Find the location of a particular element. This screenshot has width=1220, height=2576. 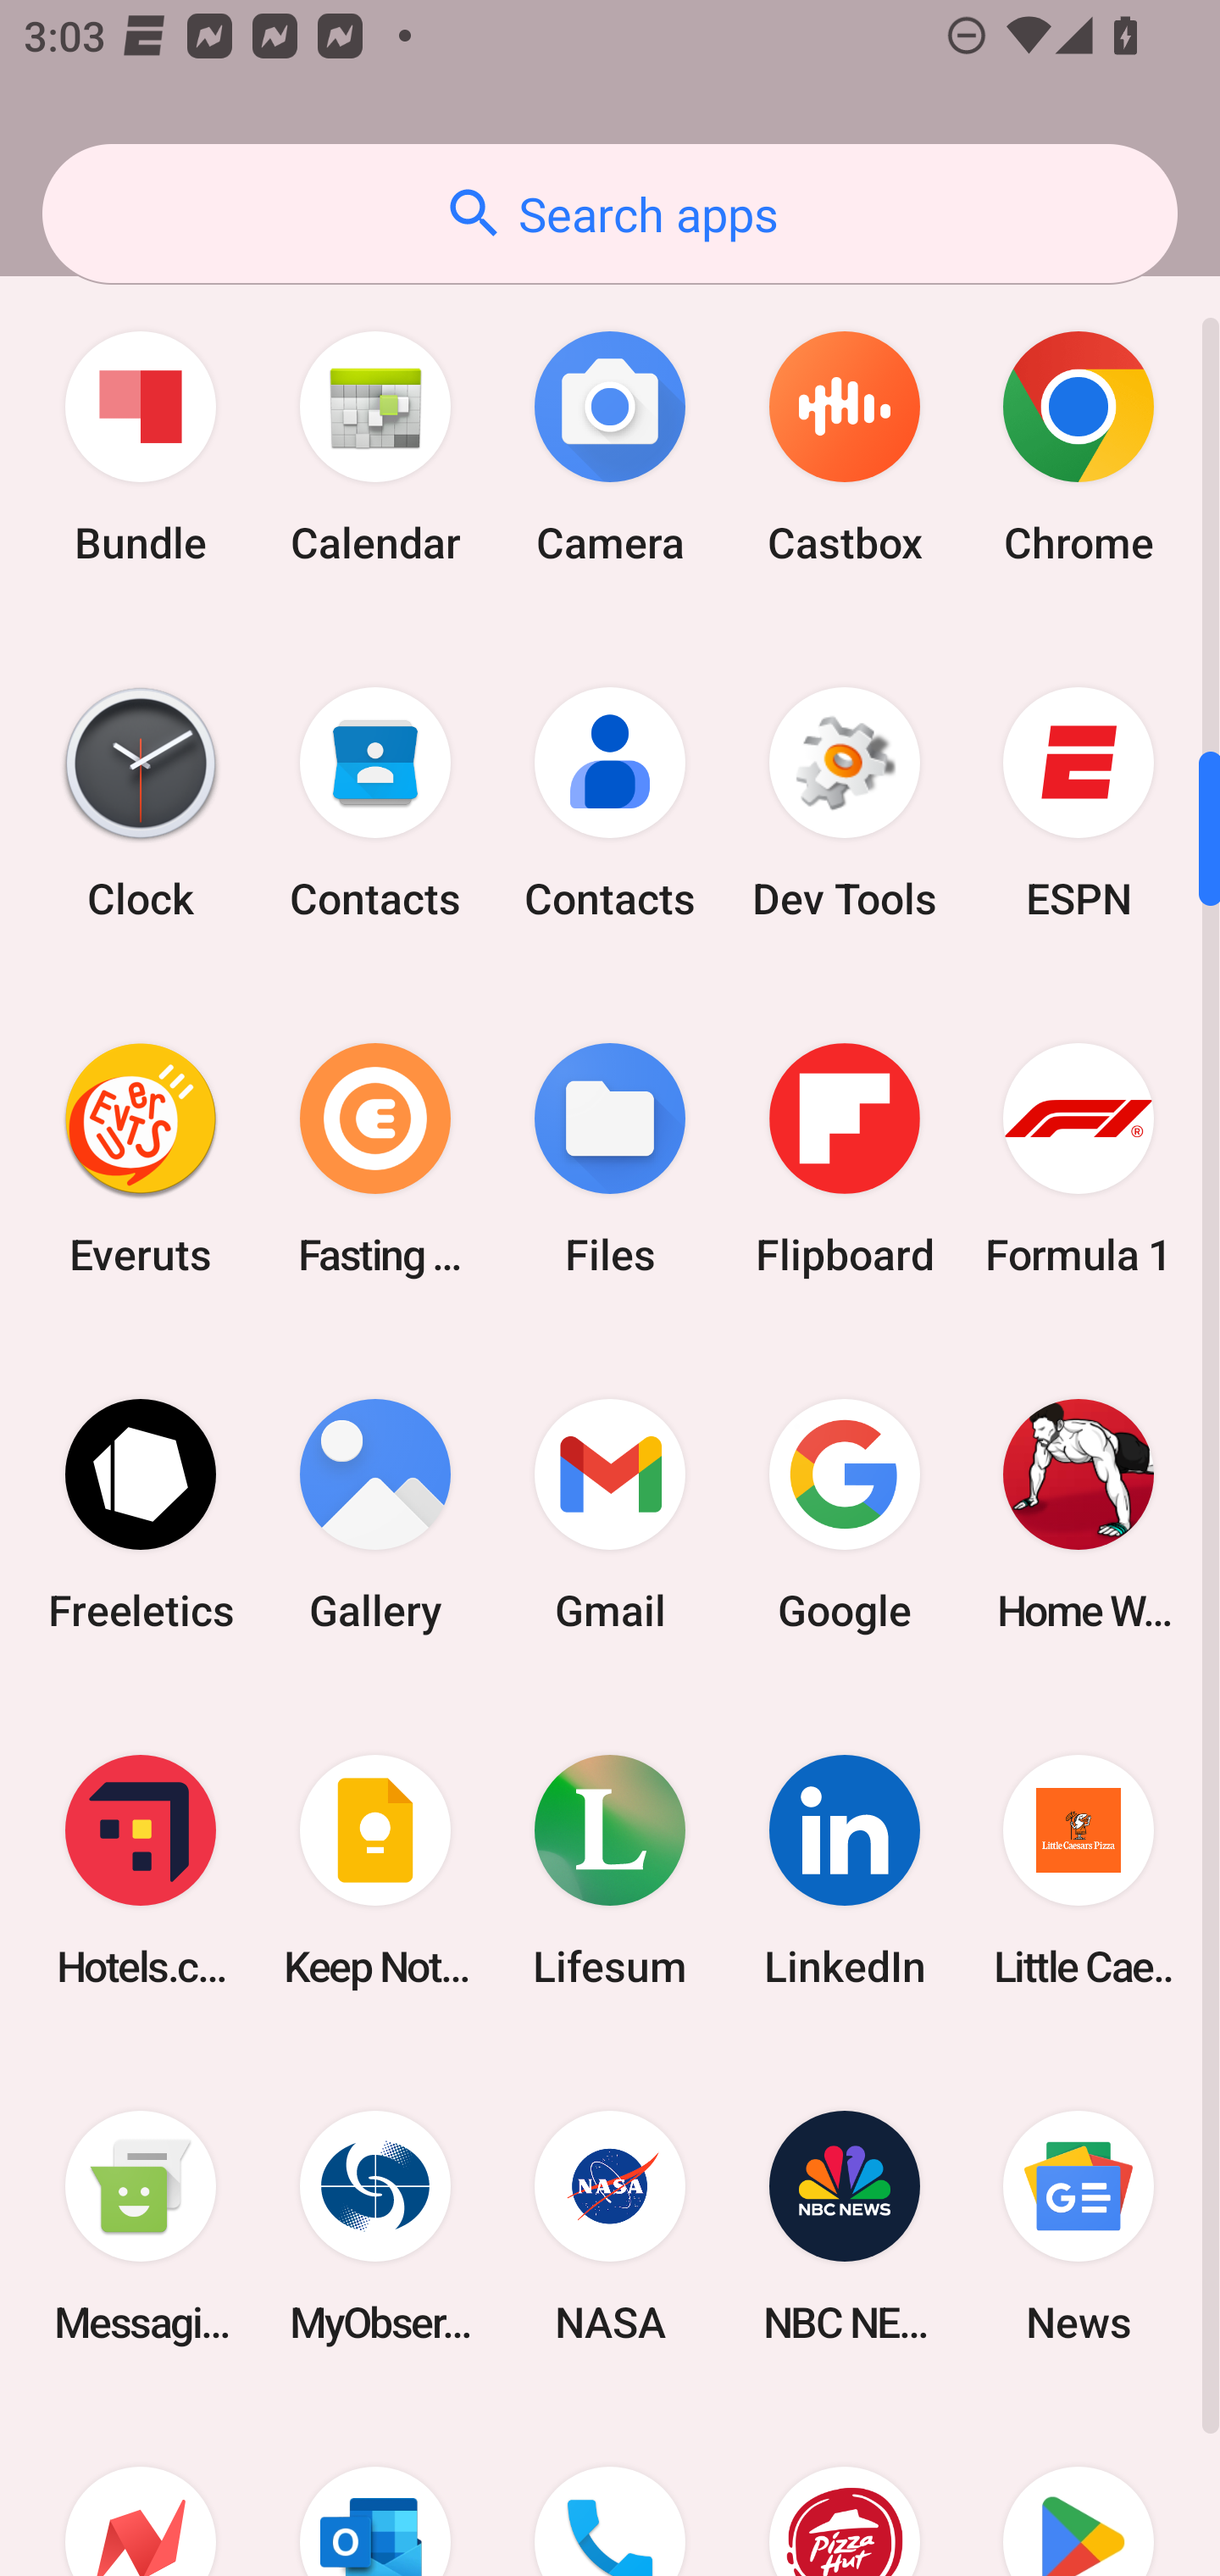

NewsBreak is located at coordinates (141, 2491).